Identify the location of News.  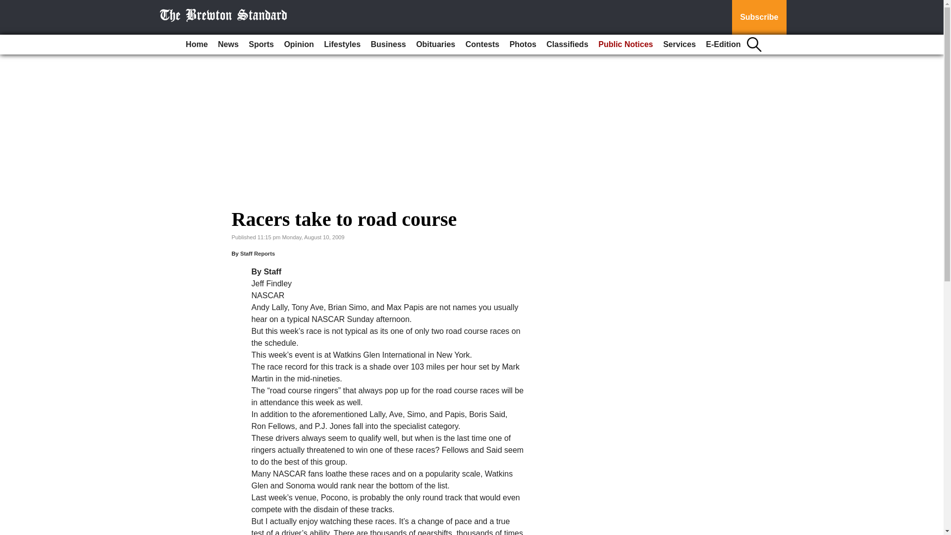
(228, 45).